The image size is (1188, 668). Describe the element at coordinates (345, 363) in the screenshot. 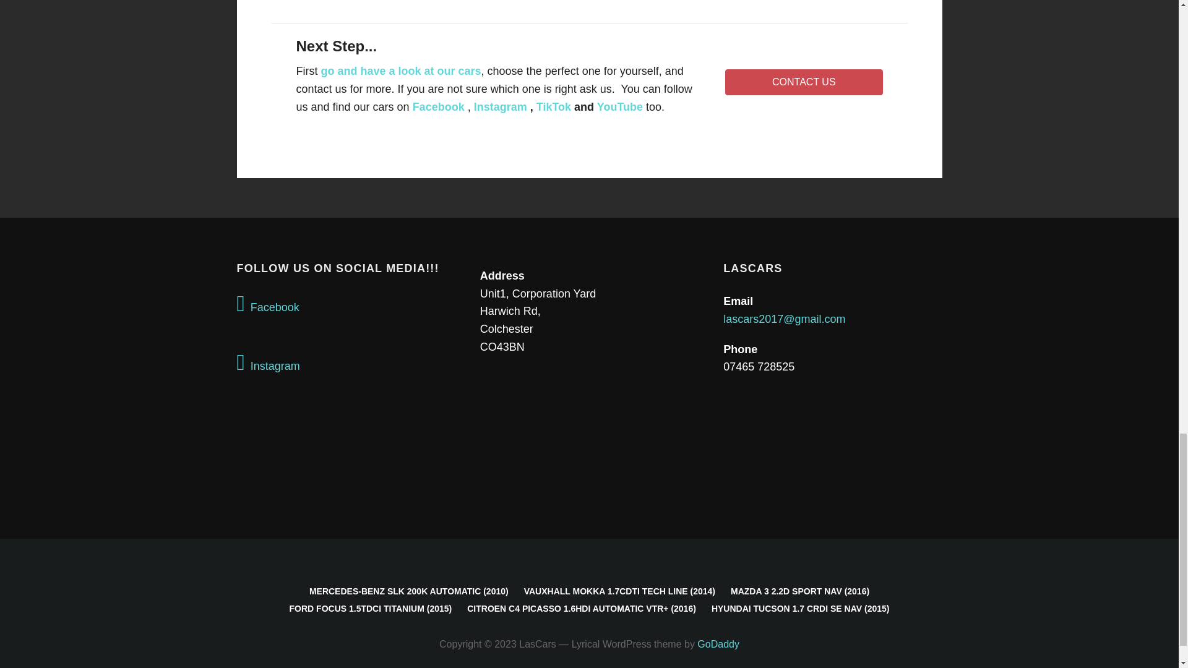

I see `Instagram` at that location.